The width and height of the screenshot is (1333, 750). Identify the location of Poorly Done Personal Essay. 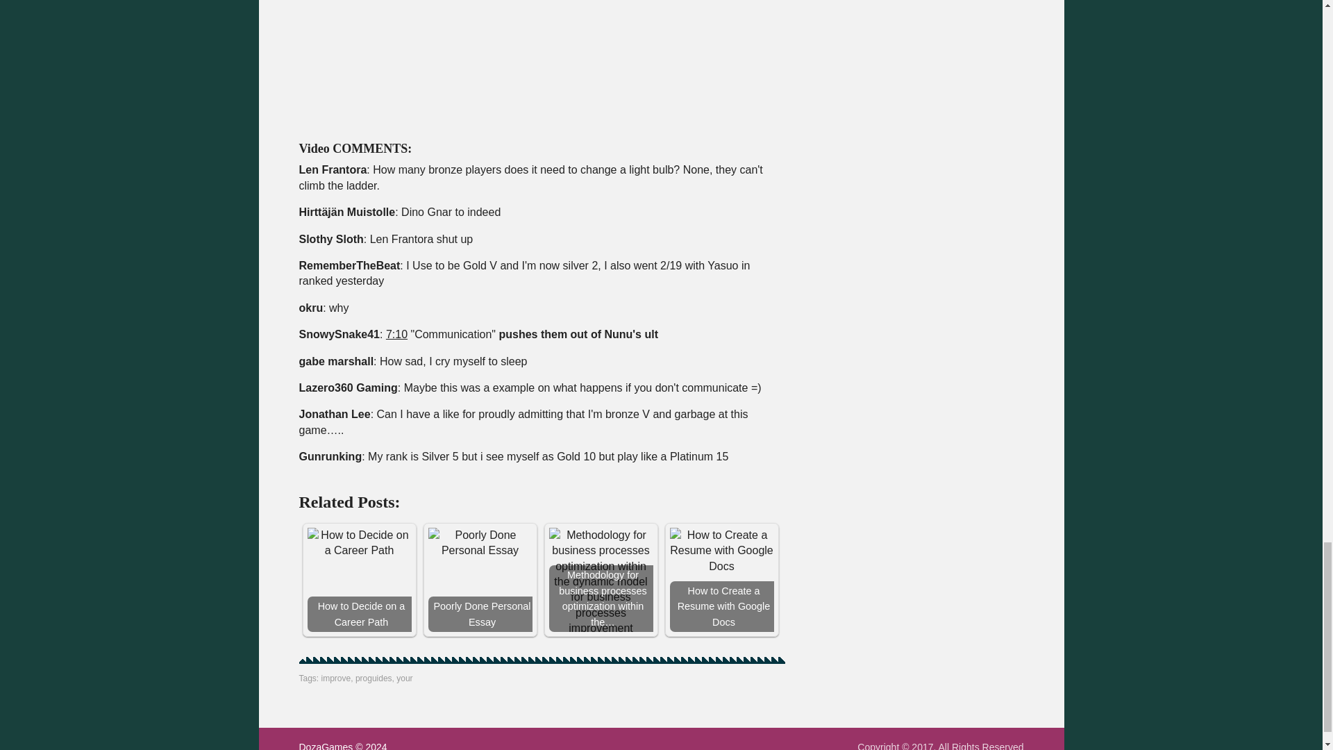
(480, 543).